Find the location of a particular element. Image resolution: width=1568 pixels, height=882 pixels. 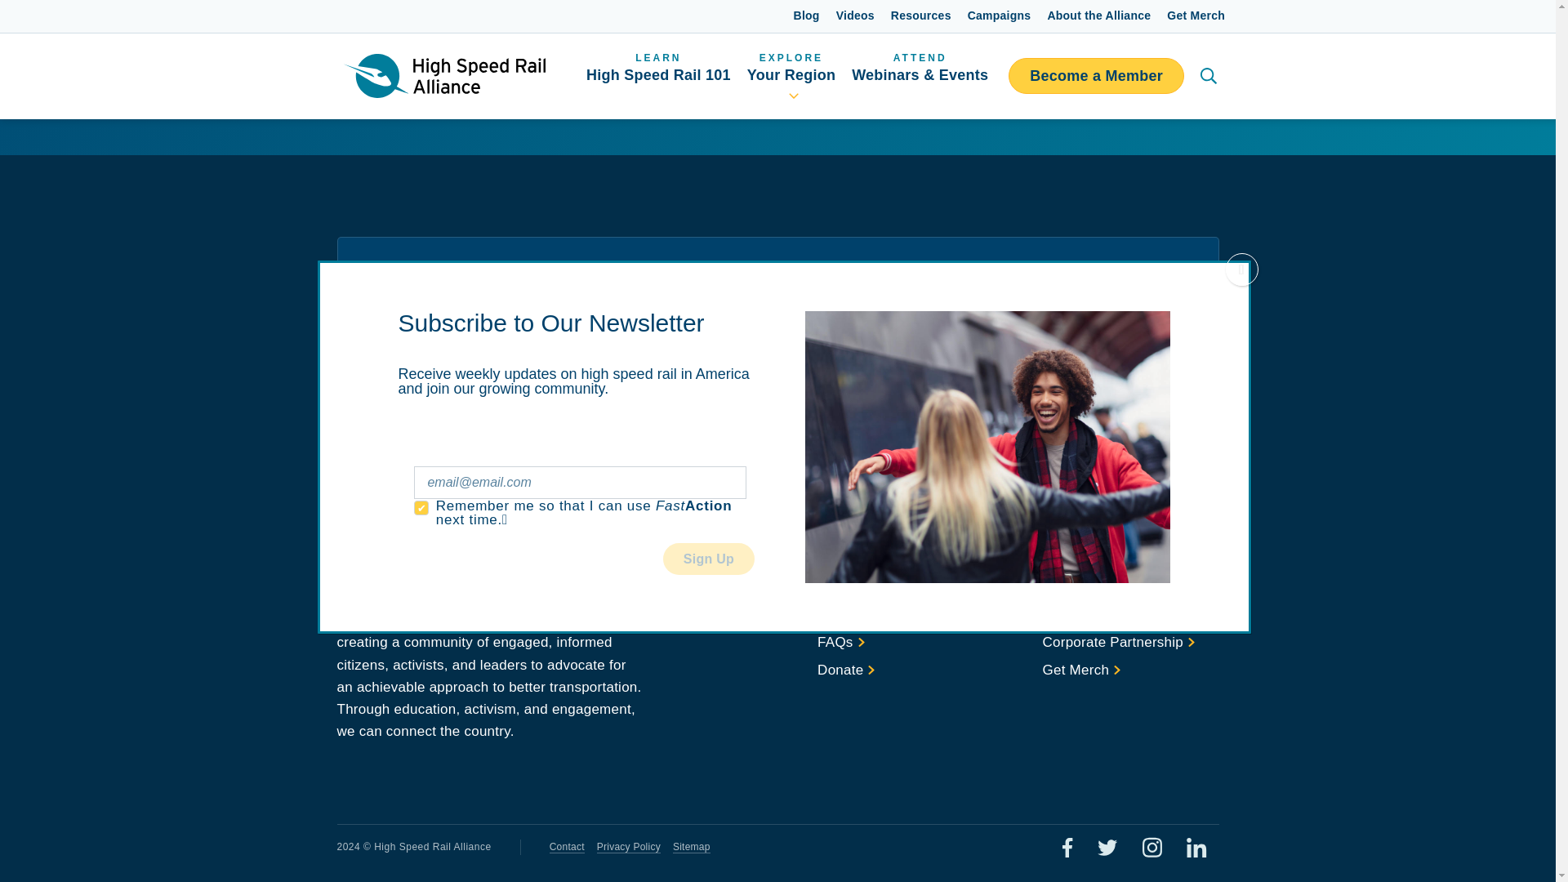

Sign Up is located at coordinates (1101, 400).